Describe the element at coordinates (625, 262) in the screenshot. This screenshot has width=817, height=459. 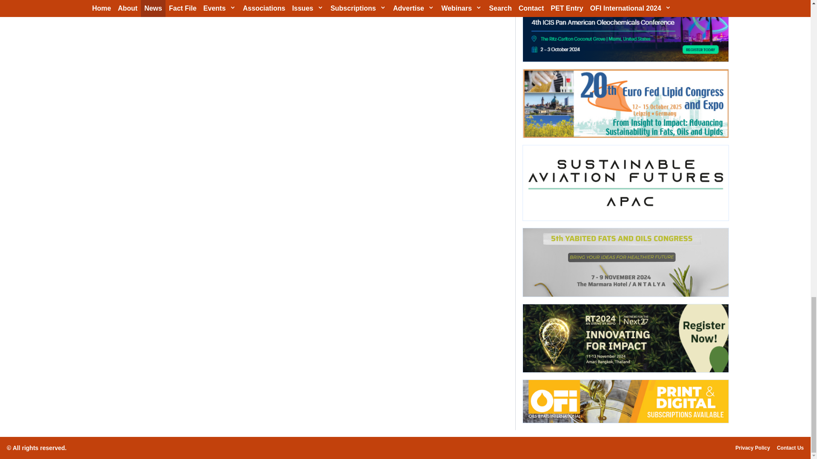
I see `Yabited` at that location.